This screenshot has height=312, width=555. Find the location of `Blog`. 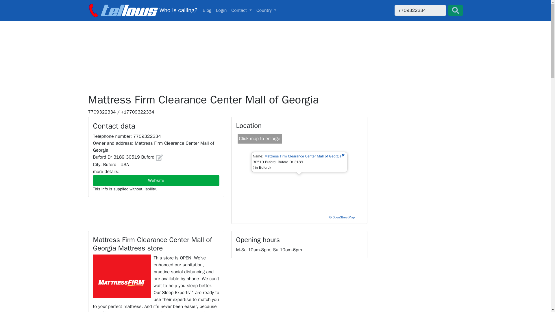

Blog is located at coordinates (207, 10).